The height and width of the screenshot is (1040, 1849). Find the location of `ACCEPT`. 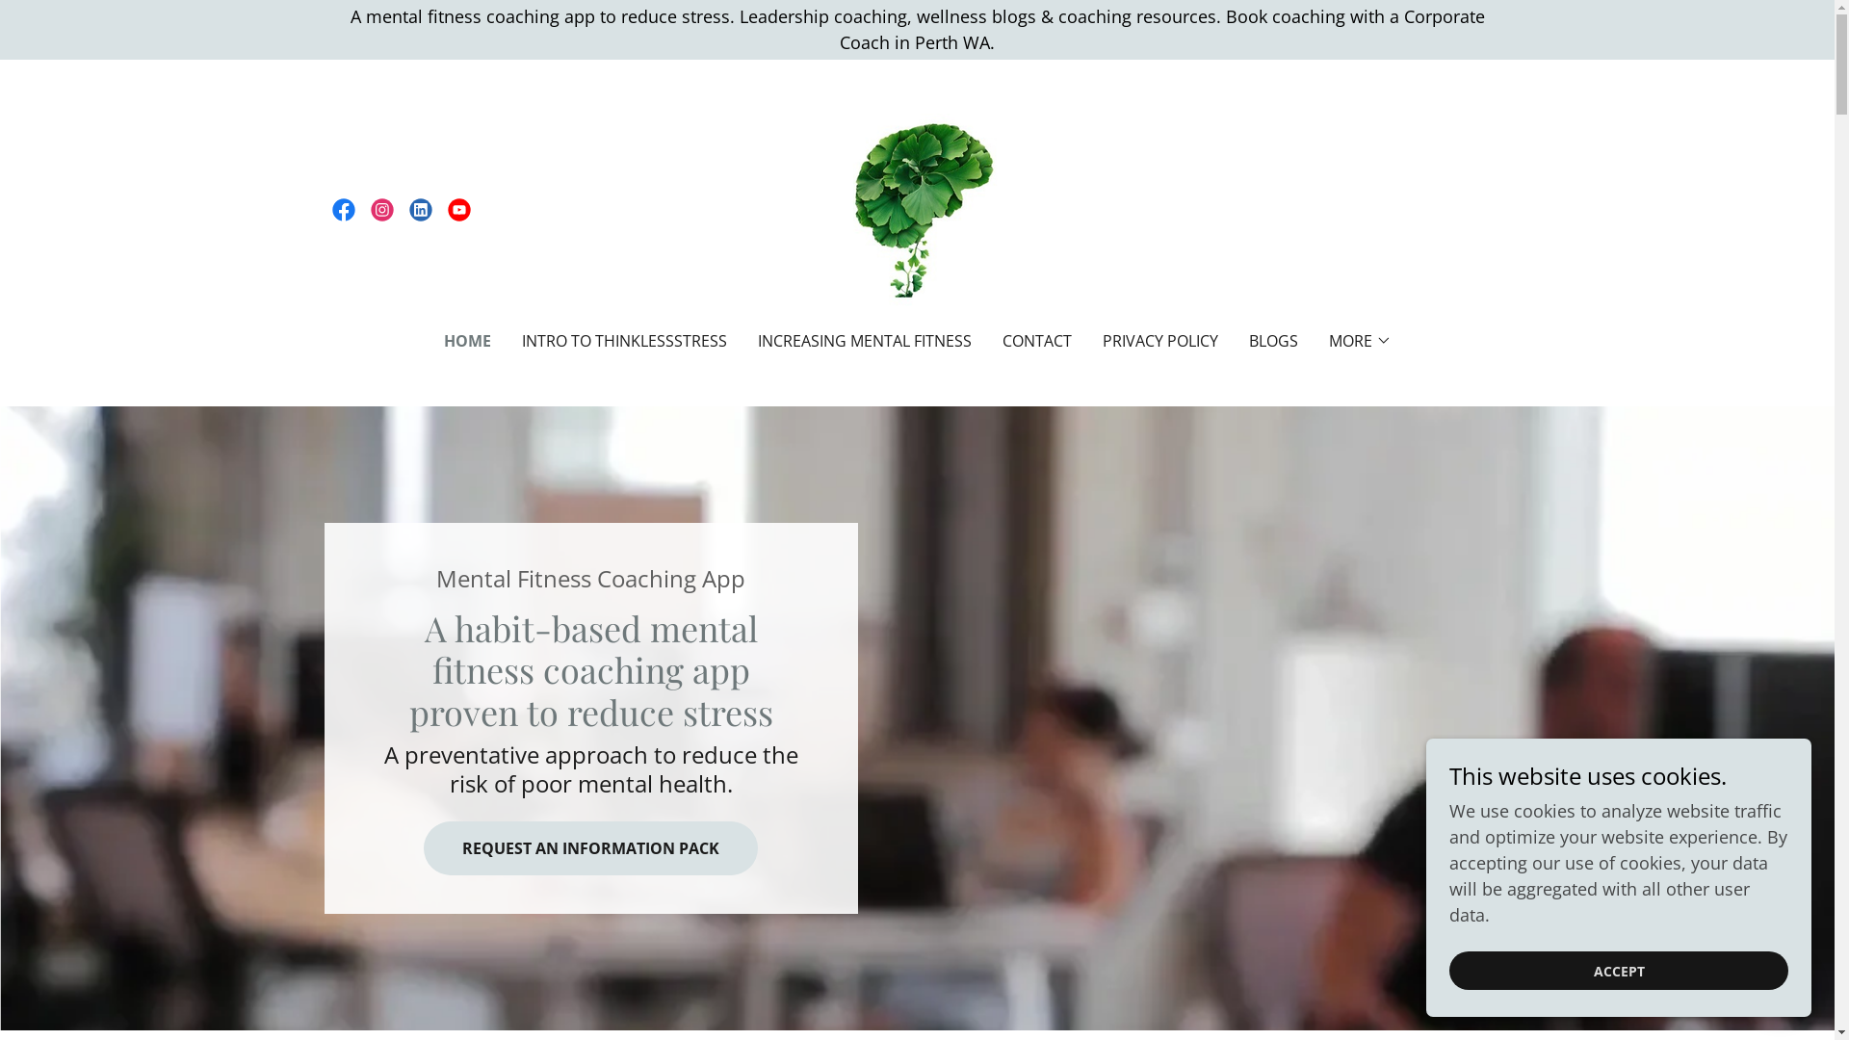

ACCEPT is located at coordinates (1619, 971).